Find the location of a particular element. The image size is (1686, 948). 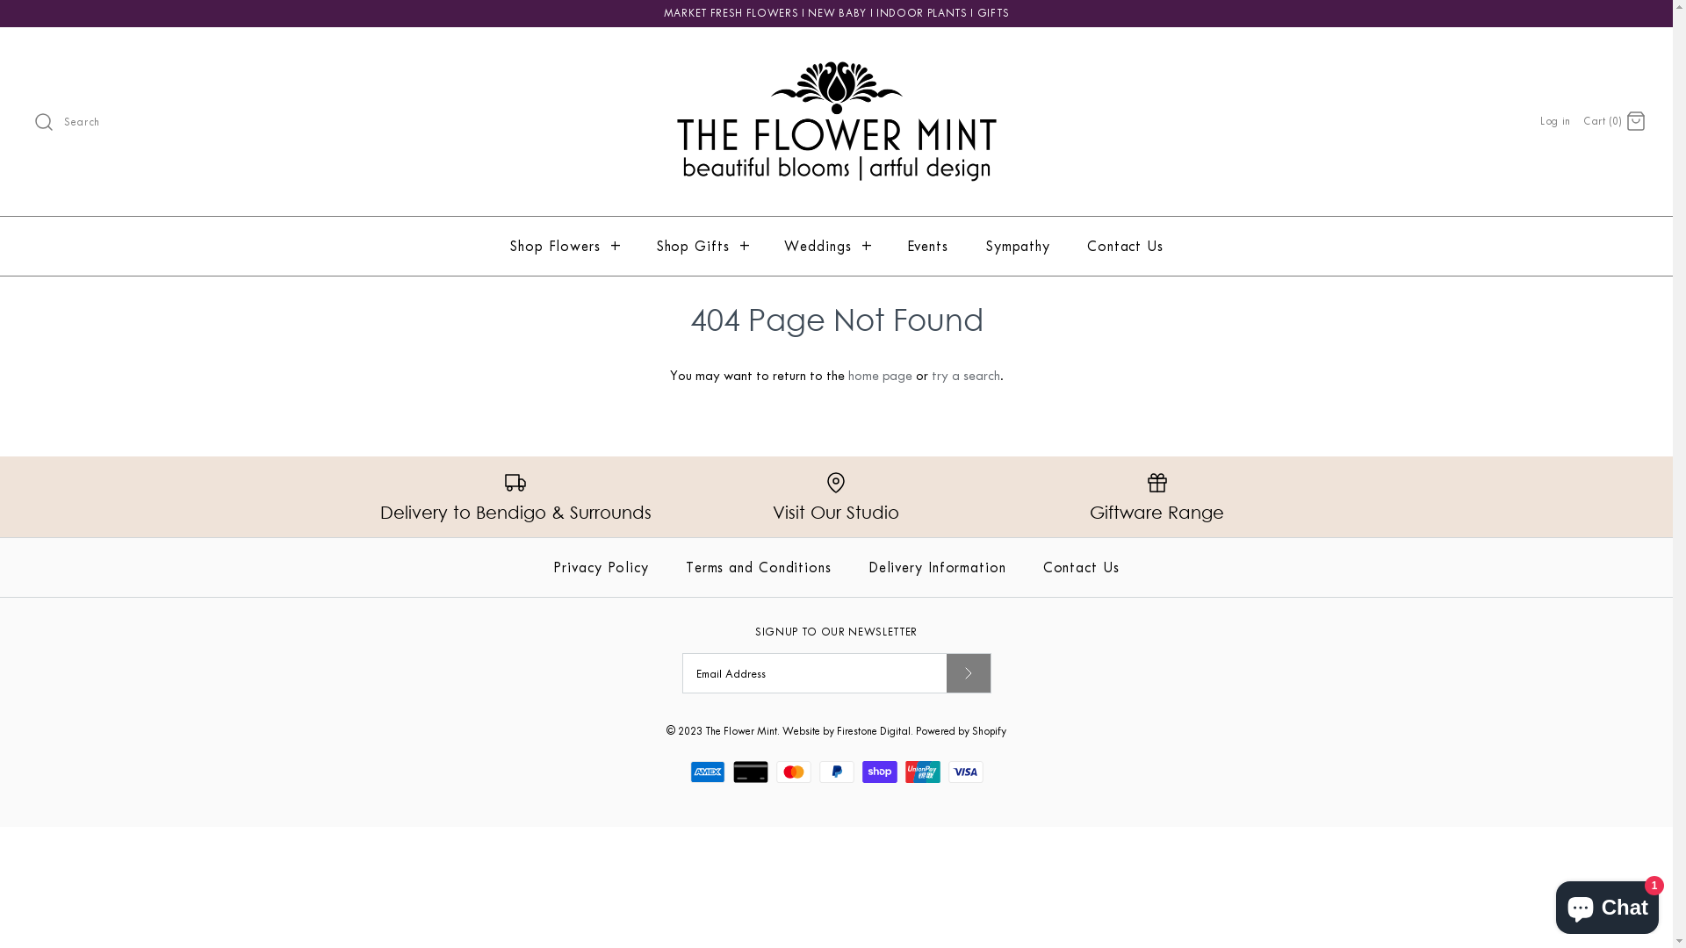

The Flower Mint is located at coordinates (741, 731).